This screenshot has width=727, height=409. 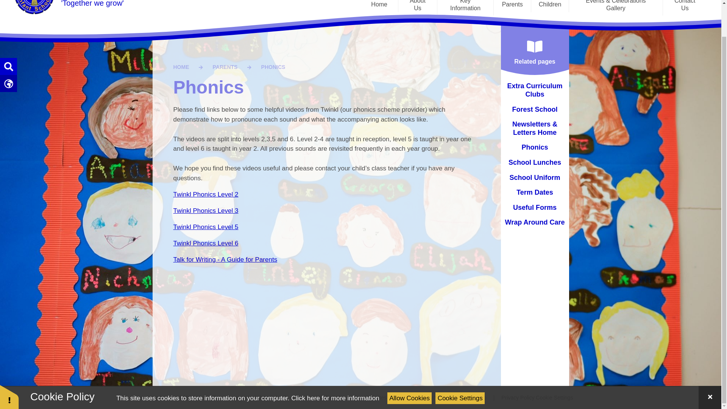 I want to click on Financial Benchmarking, so click(x=448, y=69).